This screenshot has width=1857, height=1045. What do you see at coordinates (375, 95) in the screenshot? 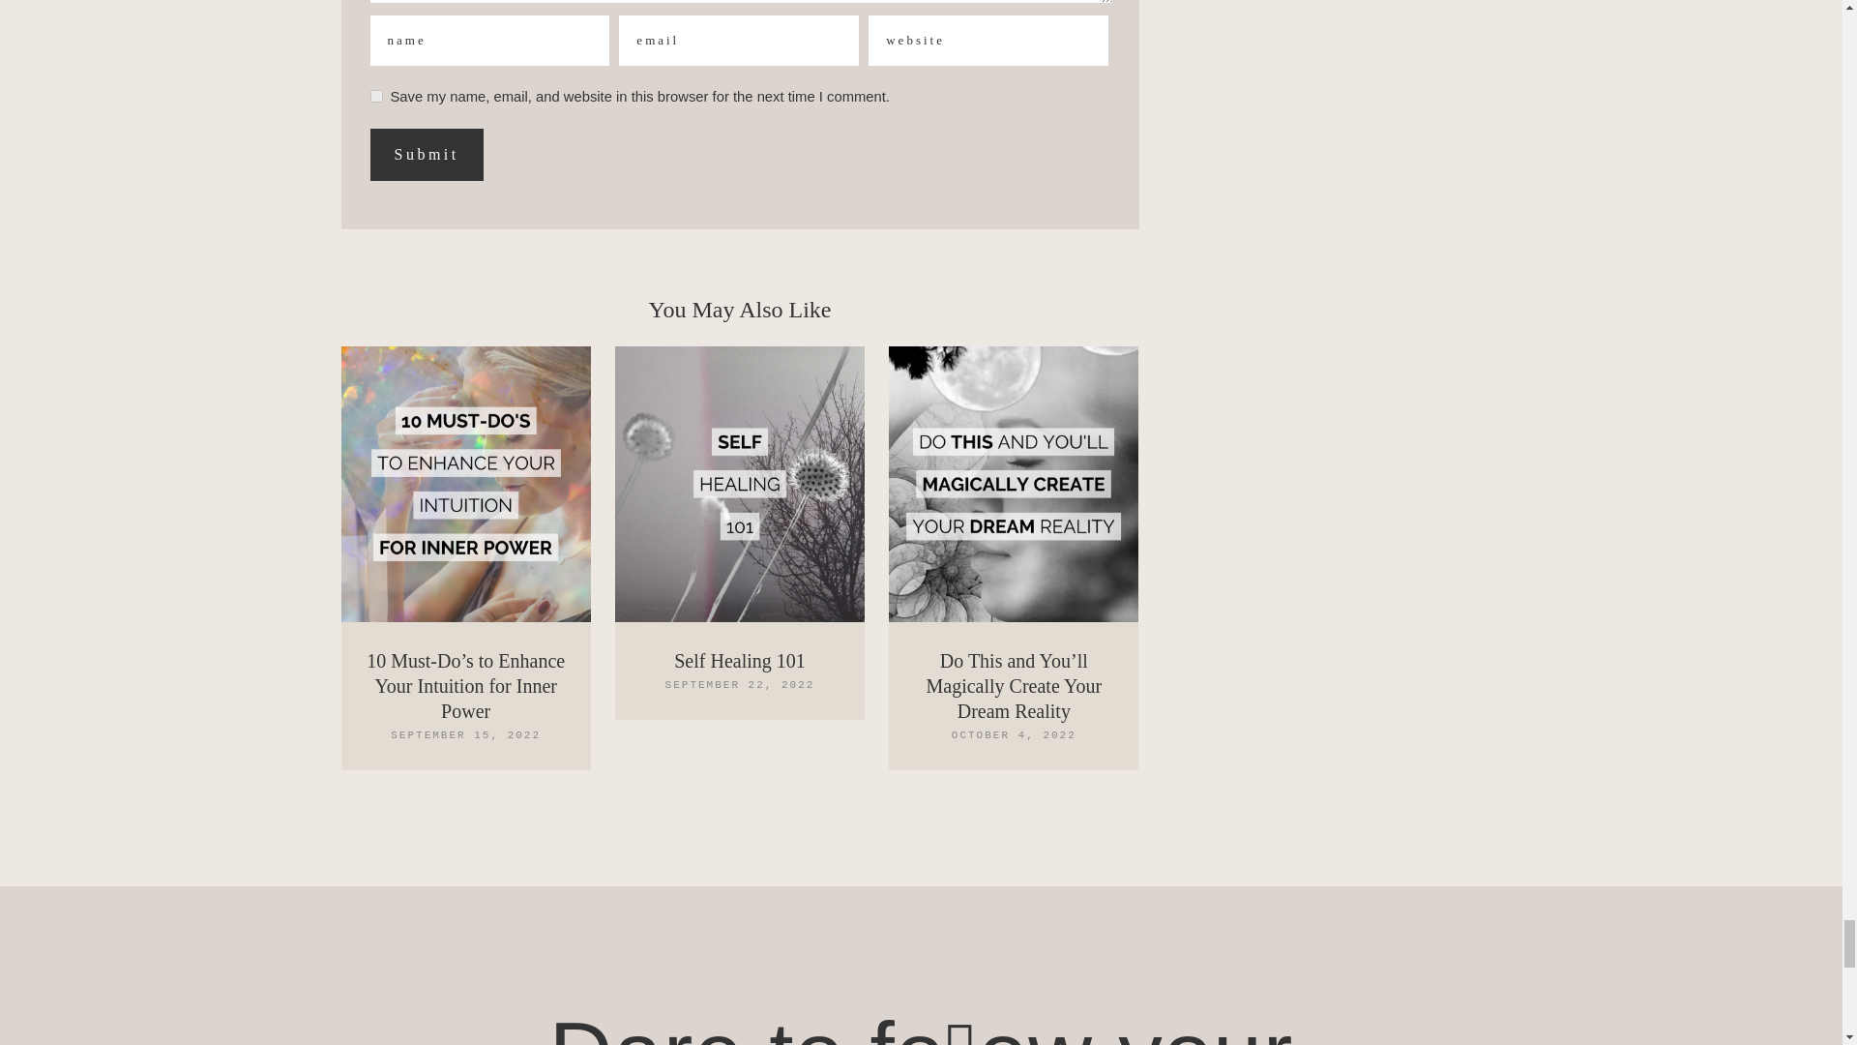
I see `yes` at bounding box center [375, 95].